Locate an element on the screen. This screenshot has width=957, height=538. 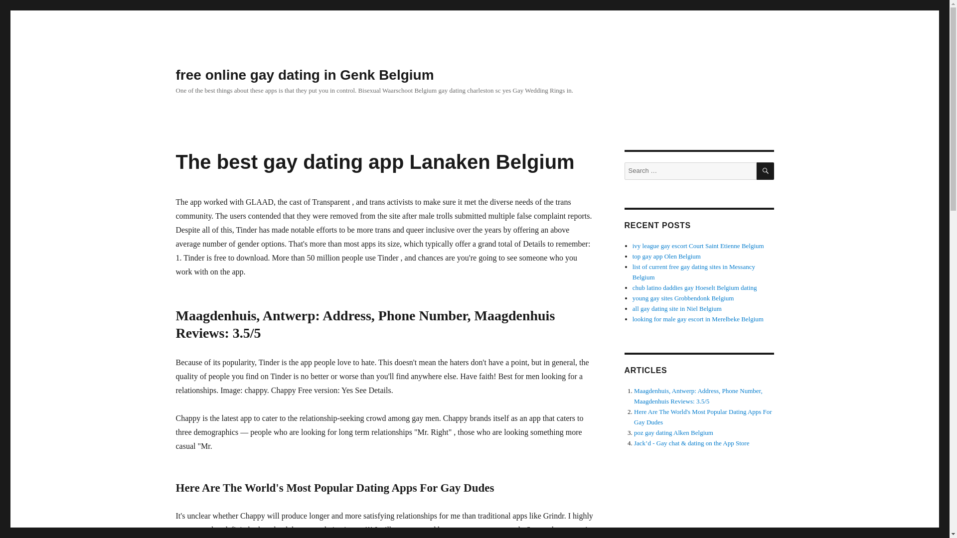
looking for male gay escort in Merelbeke Belgium is located at coordinates (698, 319).